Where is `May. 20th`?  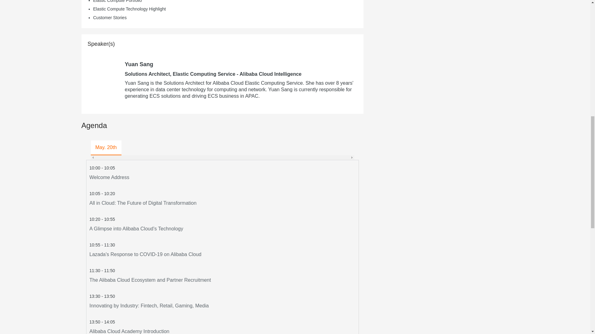
May. 20th is located at coordinates (222, 324).